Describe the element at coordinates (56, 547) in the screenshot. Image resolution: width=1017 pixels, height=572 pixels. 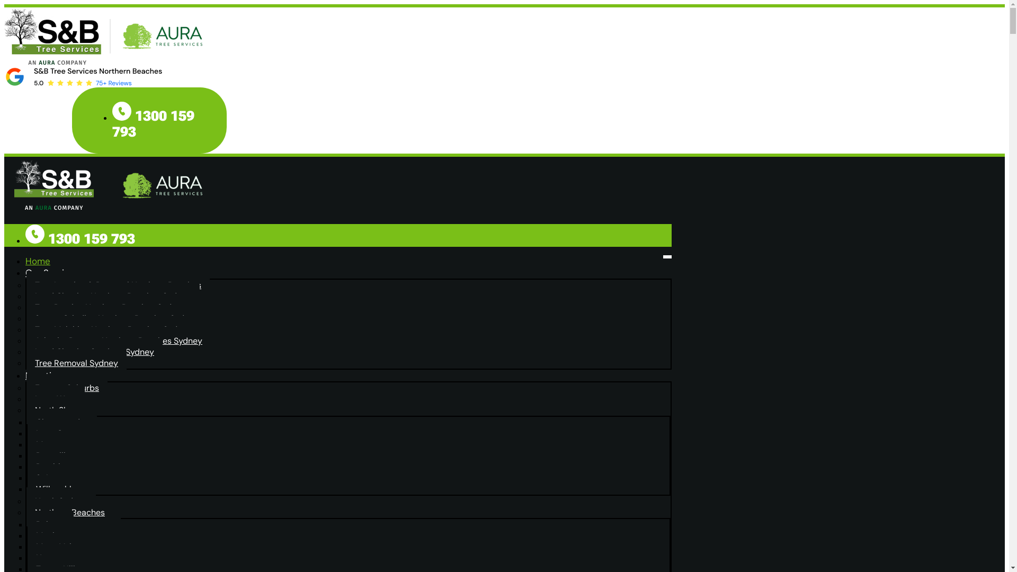
I see `Mona Vale` at that location.